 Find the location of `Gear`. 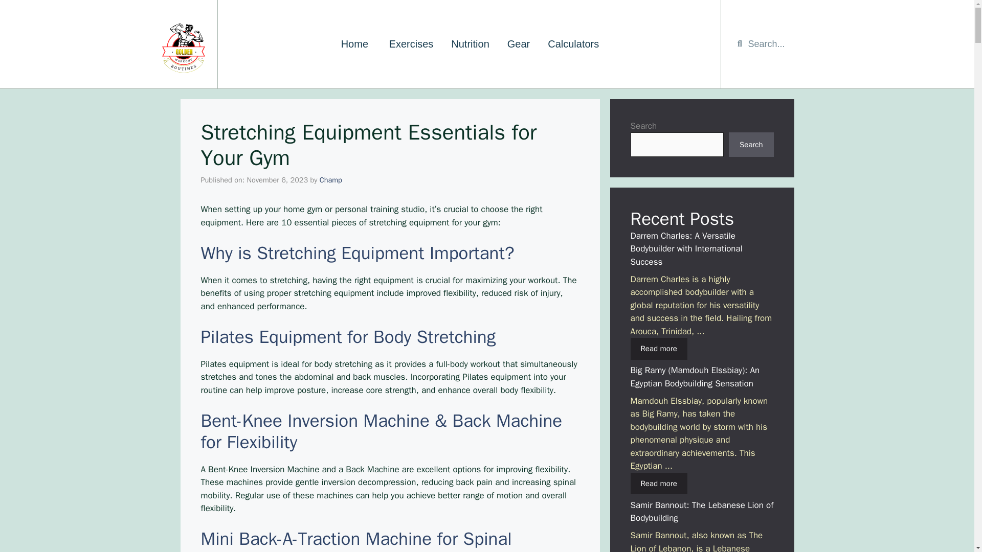

Gear is located at coordinates (519, 44).